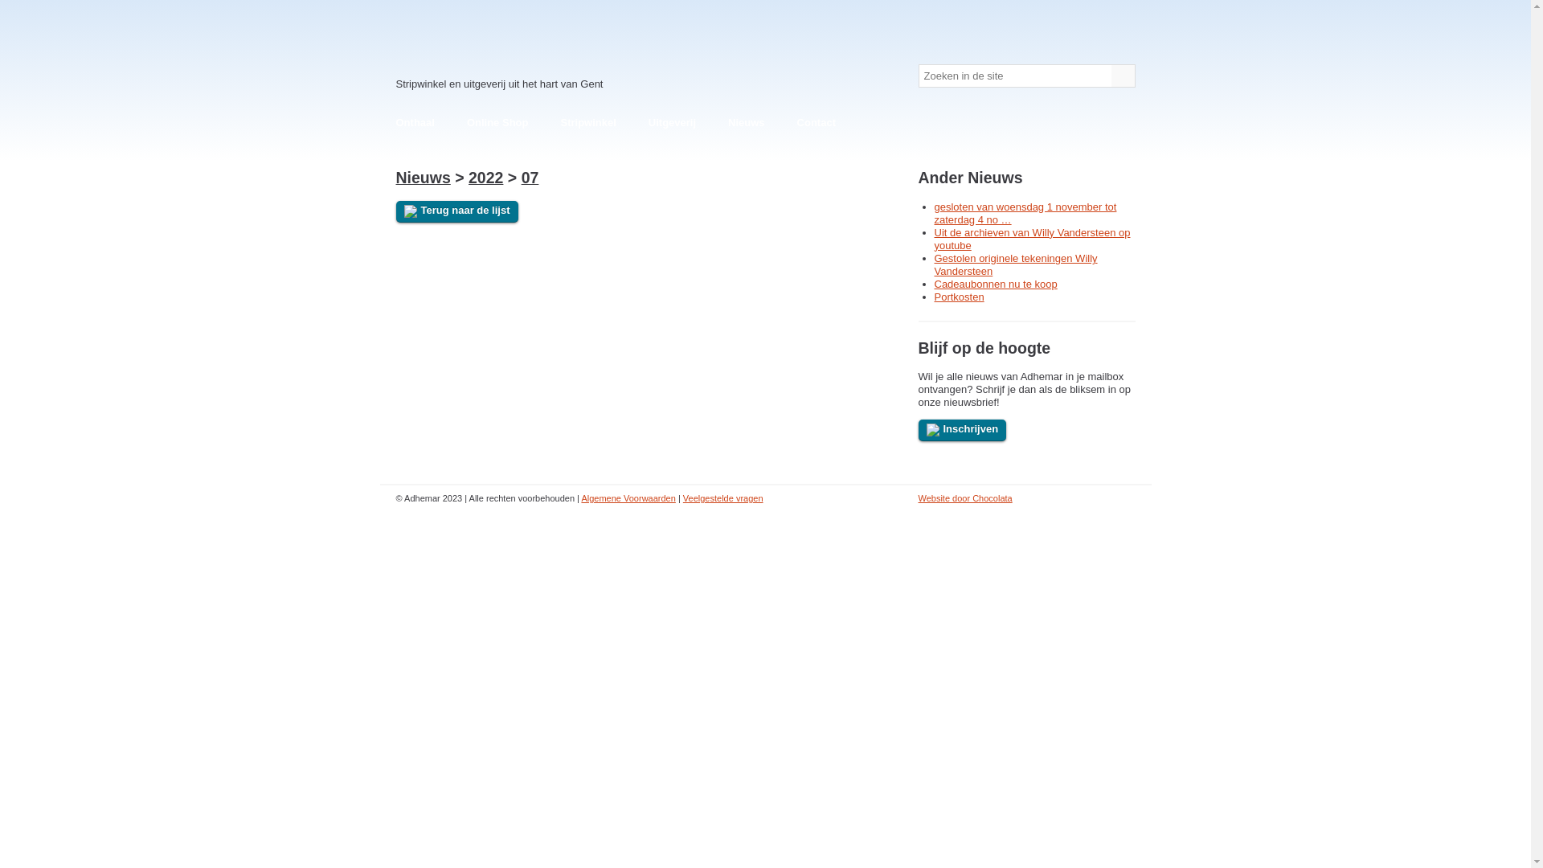  I want to click on Portkosten, so click(959, 297).